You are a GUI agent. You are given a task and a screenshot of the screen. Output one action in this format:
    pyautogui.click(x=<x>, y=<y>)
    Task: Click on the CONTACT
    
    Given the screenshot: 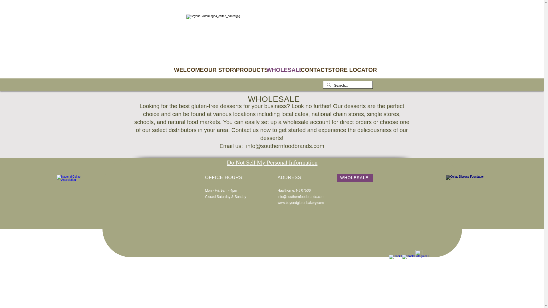 What is the action you would take?
    pyautogui.click(x=314, y=70)
    